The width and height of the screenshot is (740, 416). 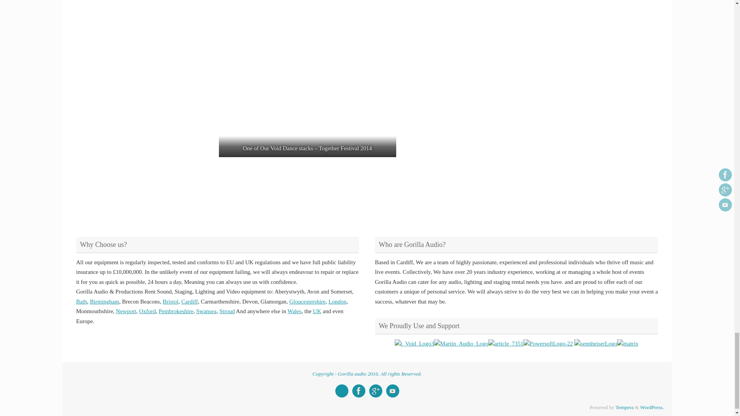 What do you see at coordinates (104, 301) in the screenshot?
I see `Birmingham` at bounding box center [104, 301].